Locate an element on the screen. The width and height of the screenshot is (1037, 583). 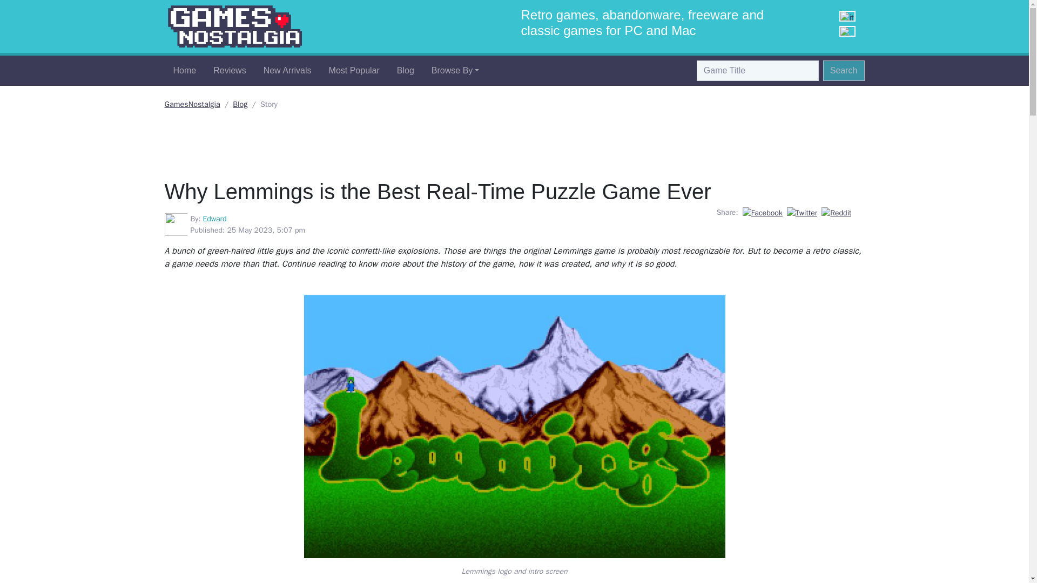
GamesNostalgia is located at coordinates (234, 26).